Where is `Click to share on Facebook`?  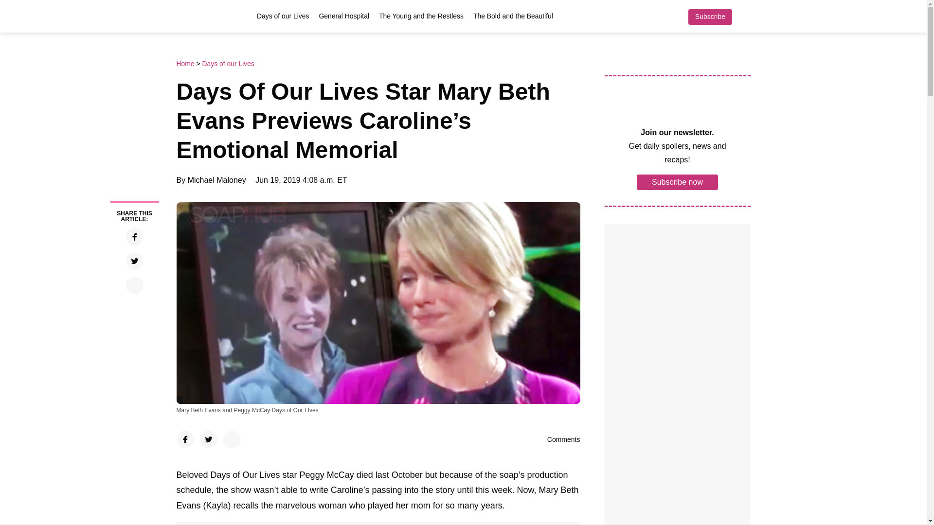 Click to share on Facebook is located at coordinates (134, 236).